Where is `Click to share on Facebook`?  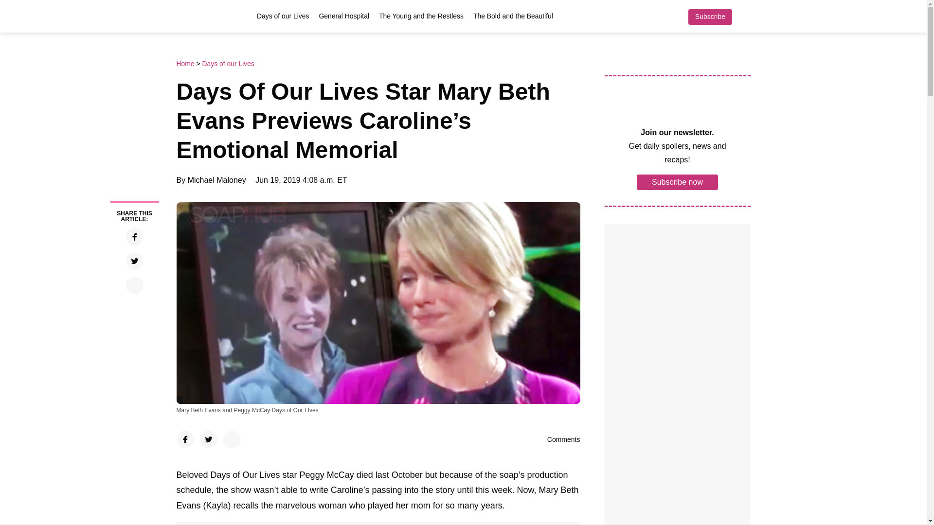 Click to share on Facebook is located at coordinates (134, 236).